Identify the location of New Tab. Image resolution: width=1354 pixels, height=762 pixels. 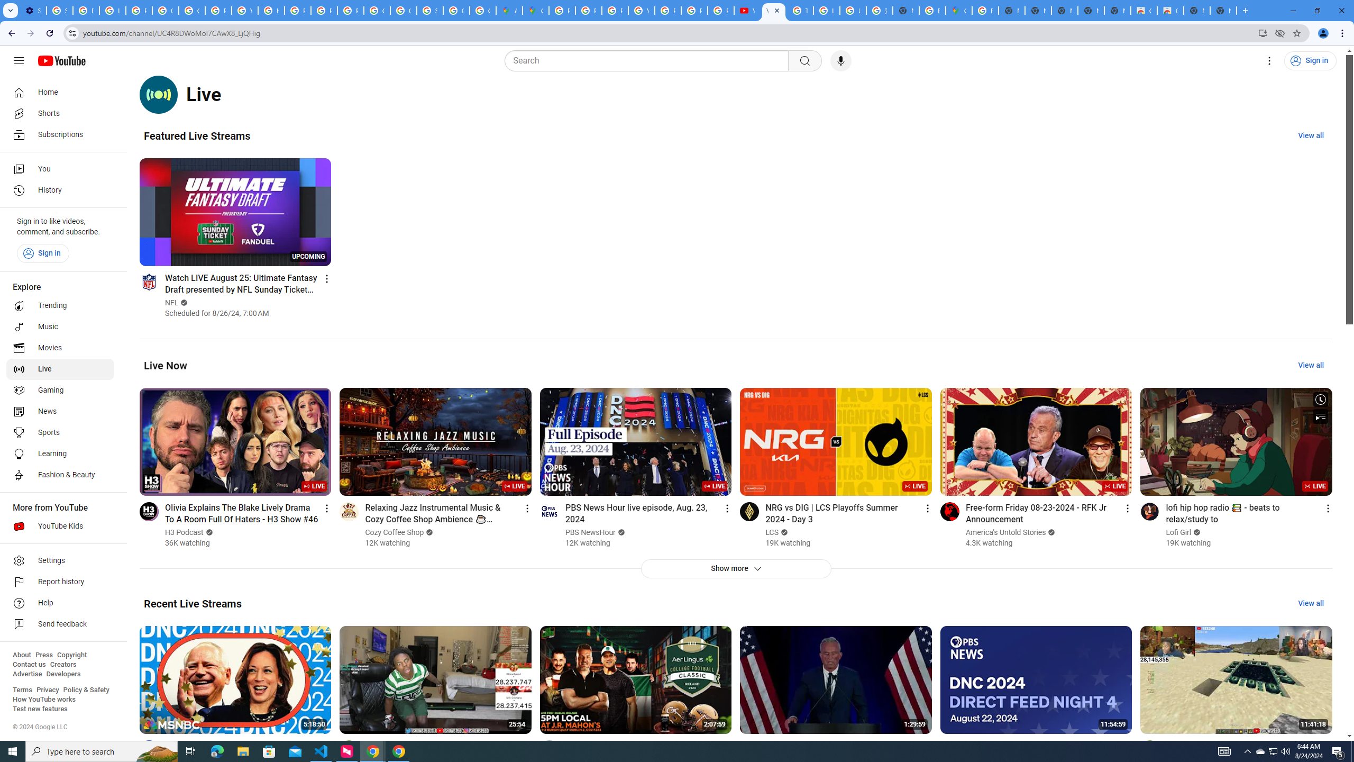
(905, 11).